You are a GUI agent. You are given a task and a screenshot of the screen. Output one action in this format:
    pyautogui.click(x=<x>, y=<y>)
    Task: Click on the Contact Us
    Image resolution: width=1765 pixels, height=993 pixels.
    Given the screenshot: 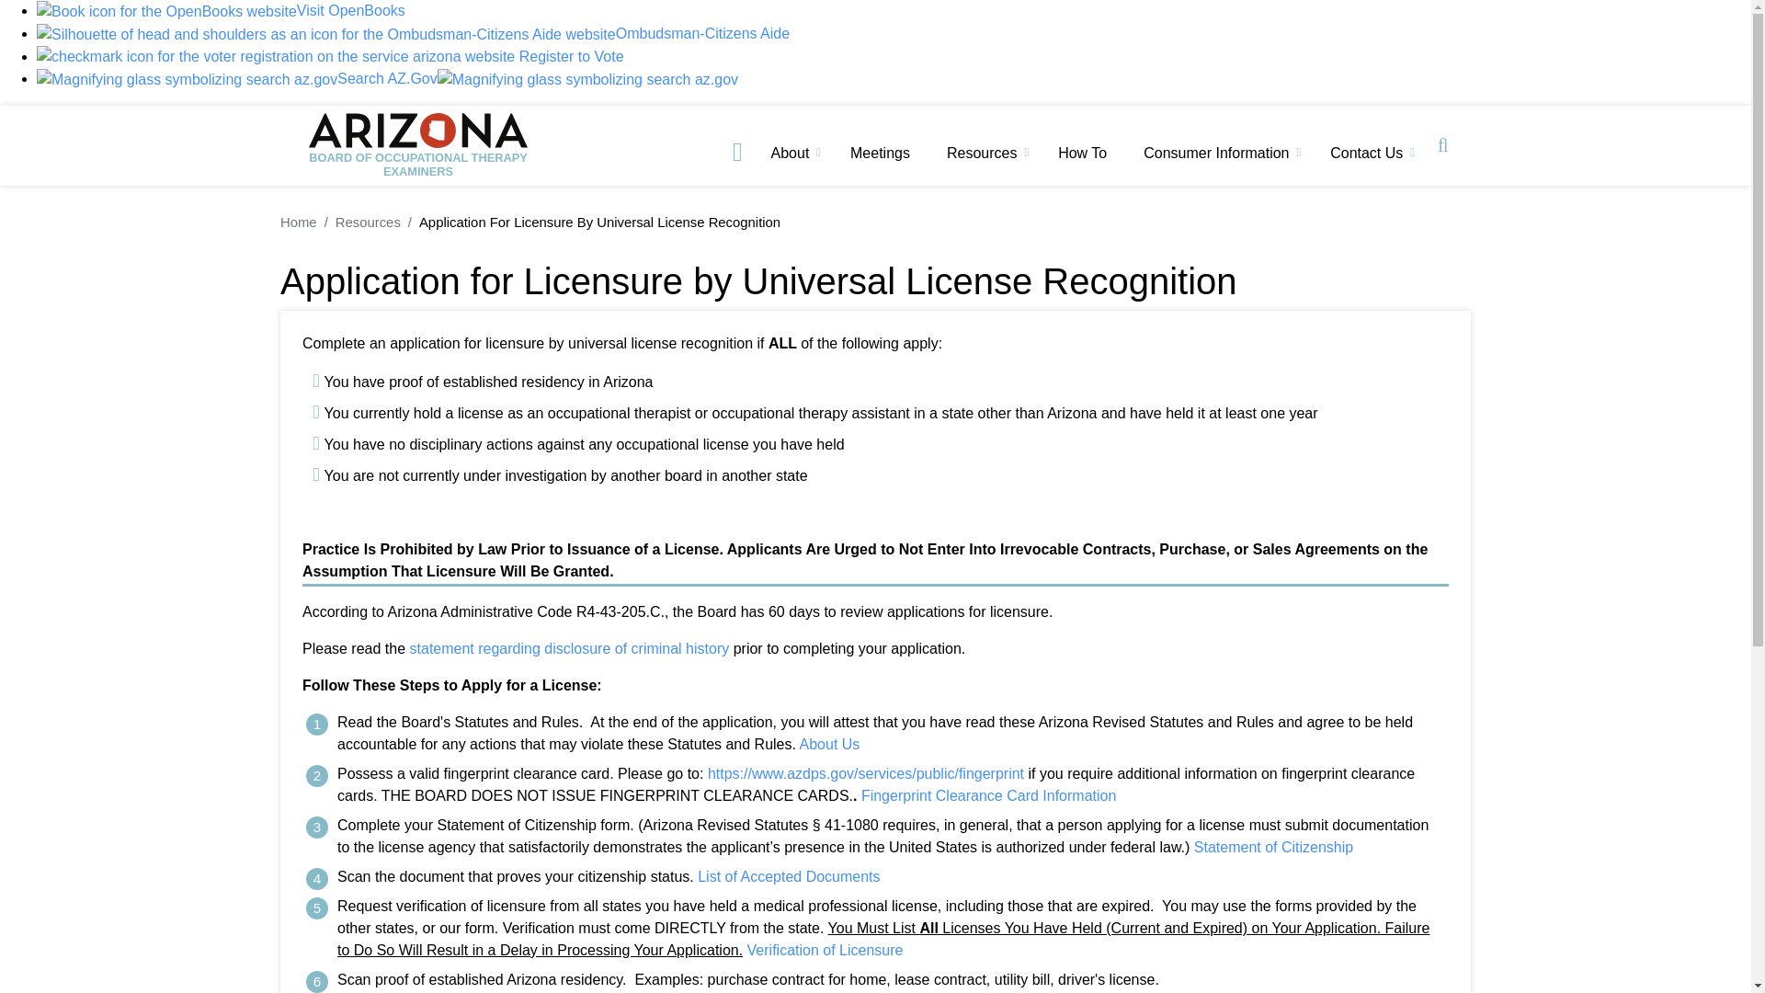 What is the action you would take?
    pyautogui.click(x=1370, y=160)
    